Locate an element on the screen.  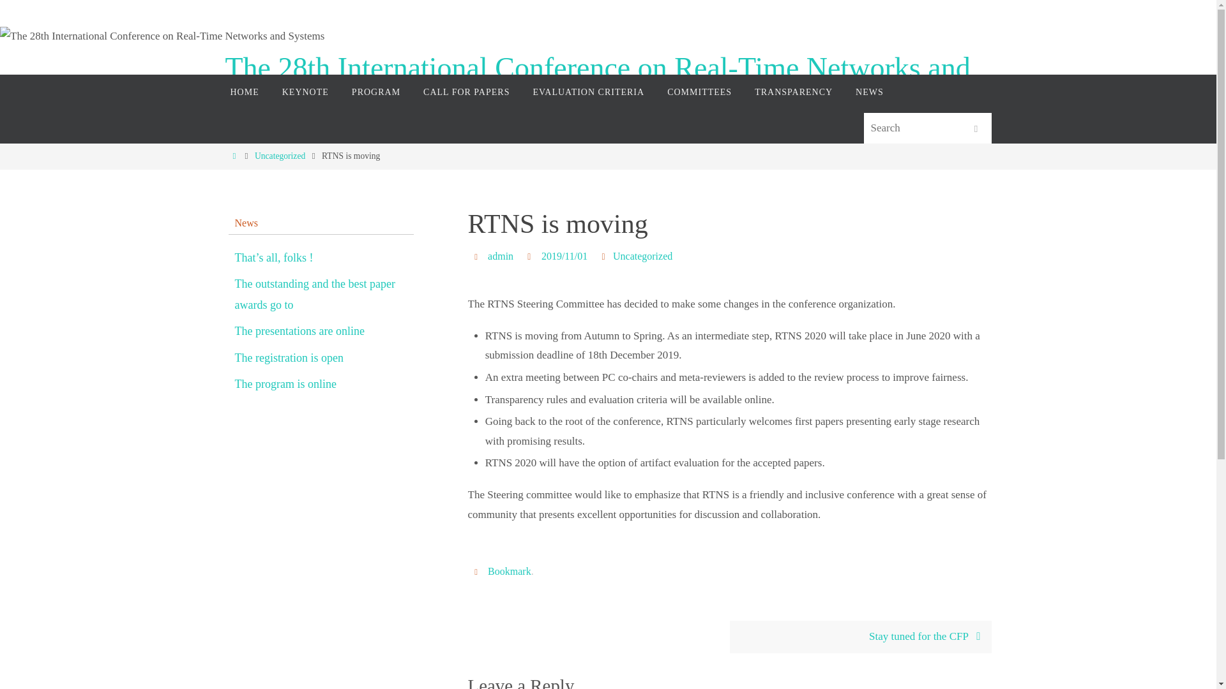
Stay tuned for the CFP is located at coordinates (859, 637).